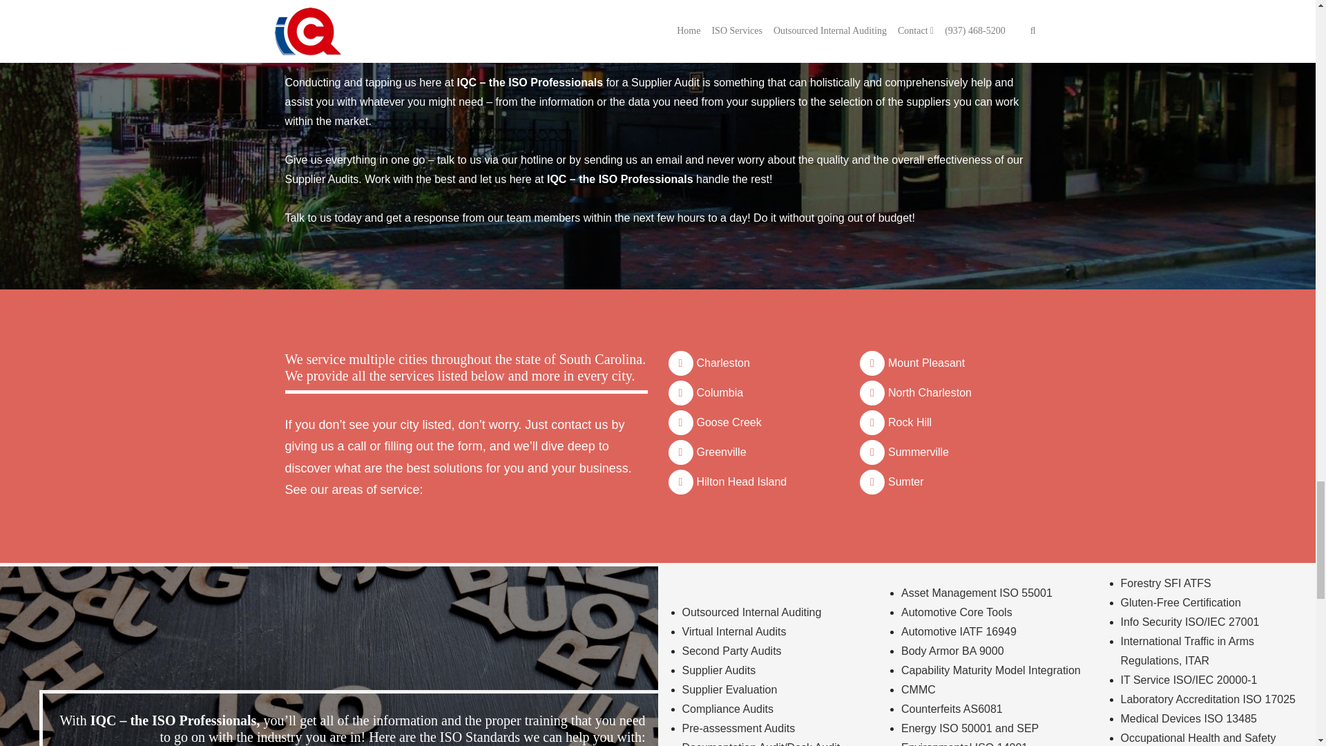  I want to click on Mount Pleasant, so click(927, 363).